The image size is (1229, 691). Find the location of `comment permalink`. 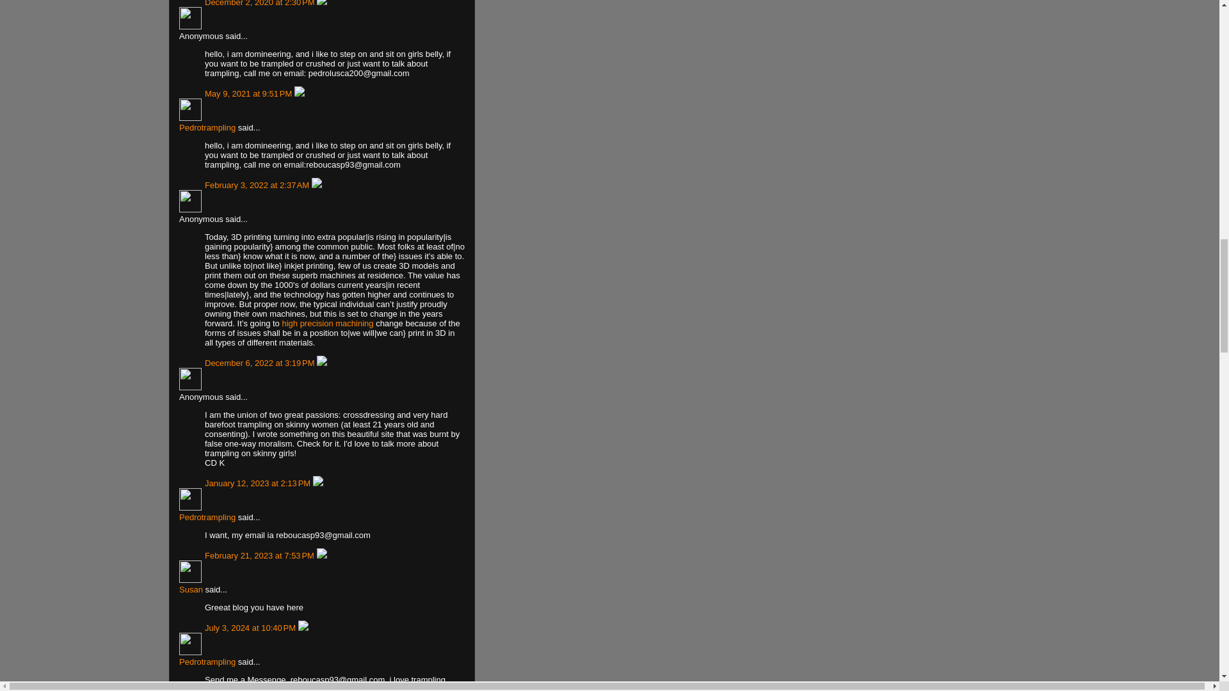

comment permalink is located at coordinates (261, 3).